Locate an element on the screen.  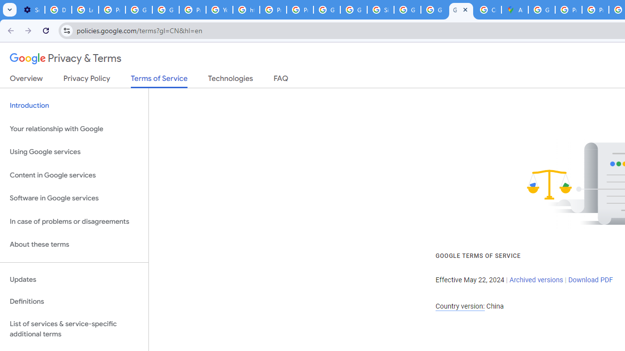
Archived versions is located at coordinates (536, 280).